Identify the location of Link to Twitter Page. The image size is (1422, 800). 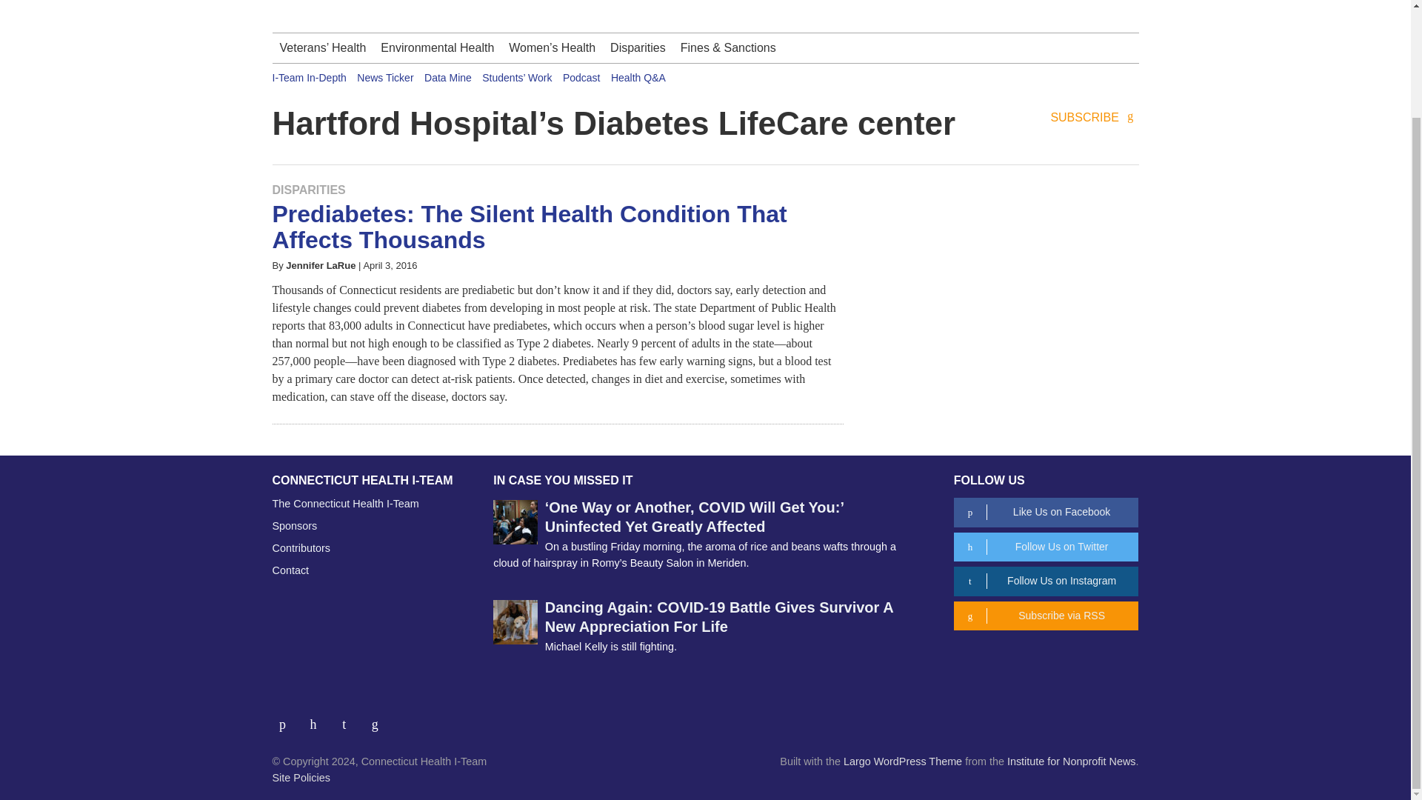
(318, 719).